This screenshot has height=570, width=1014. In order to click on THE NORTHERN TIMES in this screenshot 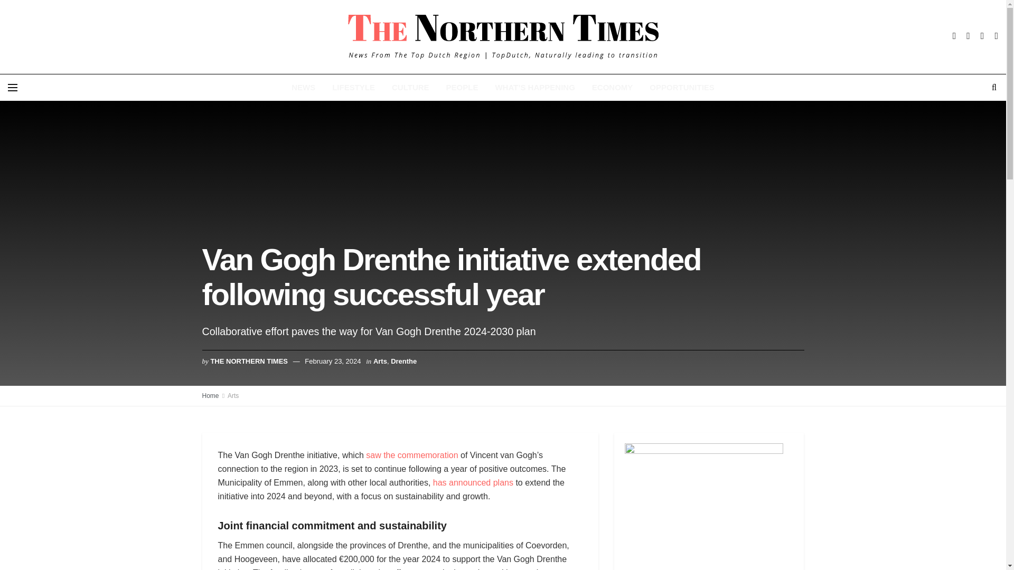, I will do `click(249, 361)`.